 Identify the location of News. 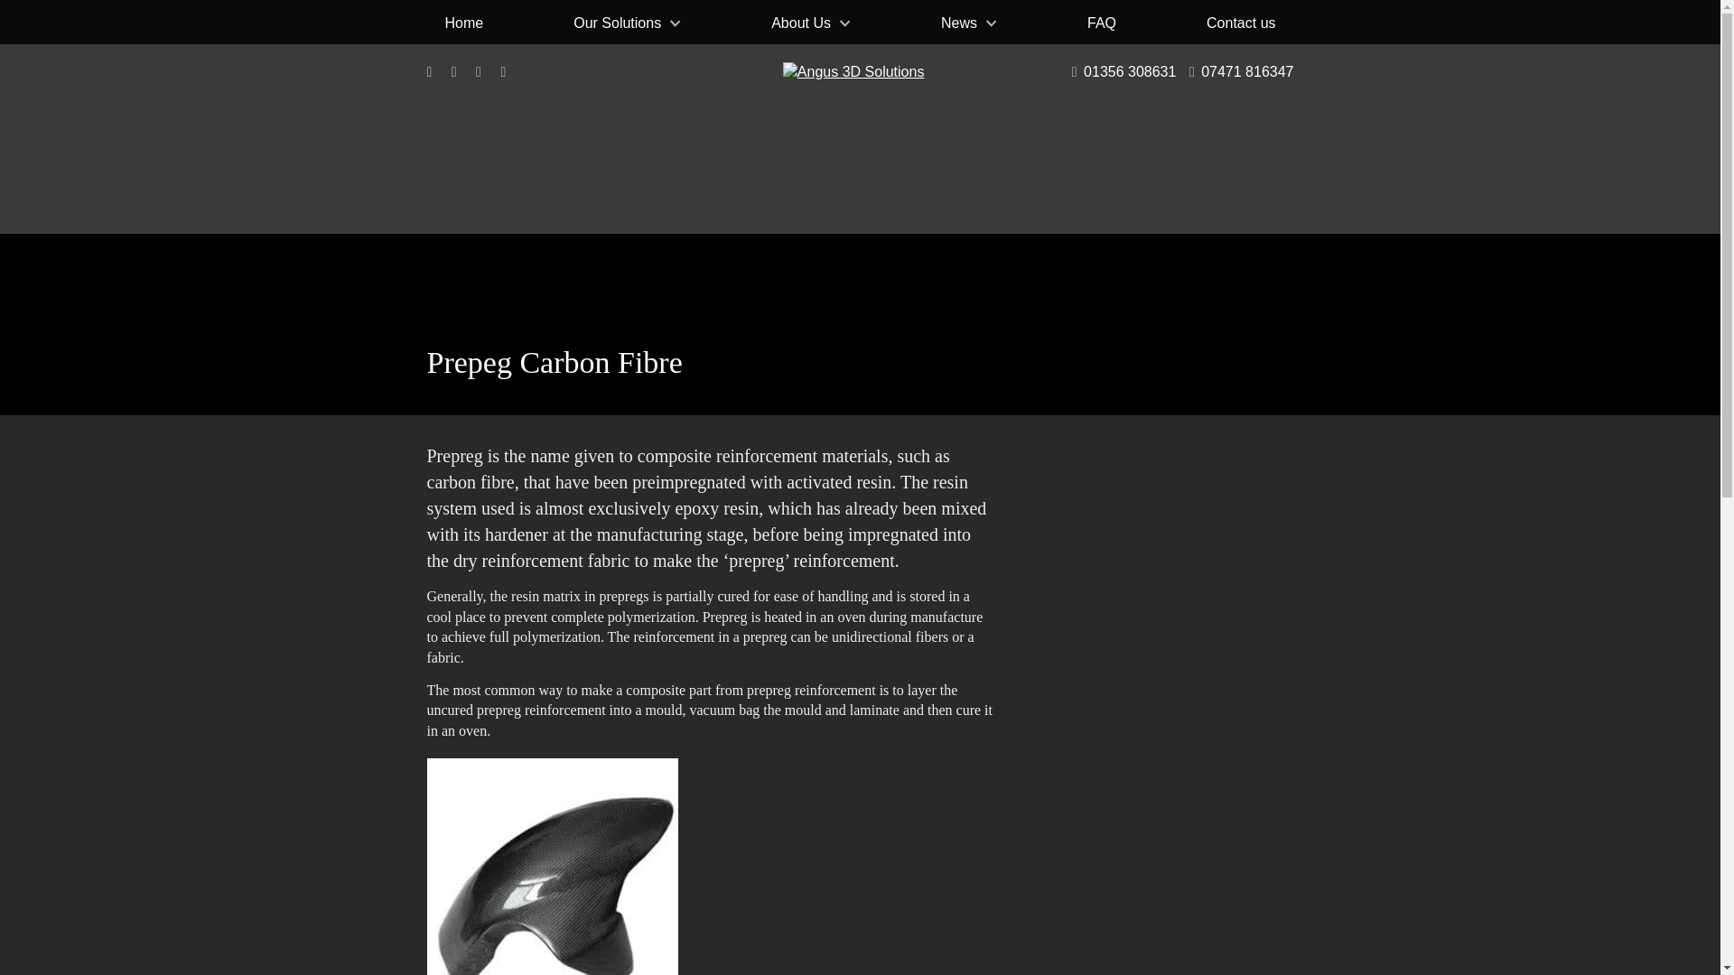
(968, 22).